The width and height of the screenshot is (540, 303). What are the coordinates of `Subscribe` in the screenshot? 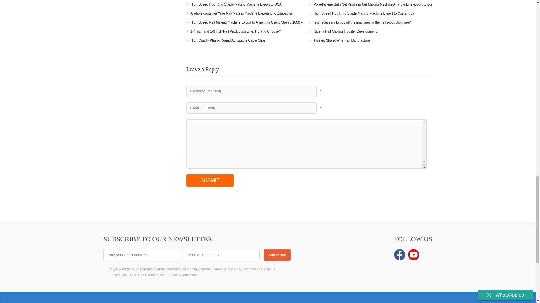 It's located at (277, 255).